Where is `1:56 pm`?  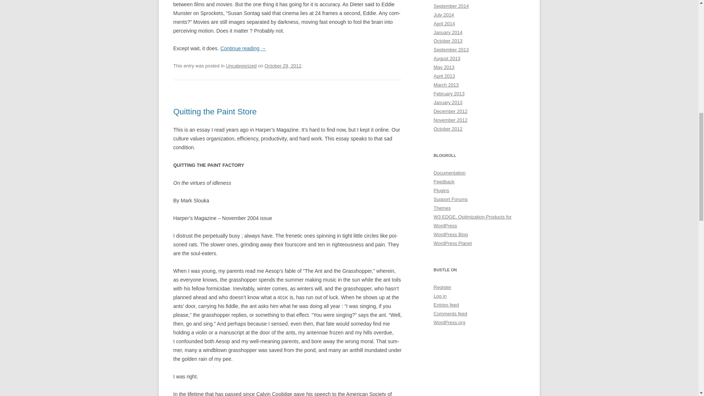 1:56 pm is located at coordinates (283, 65).